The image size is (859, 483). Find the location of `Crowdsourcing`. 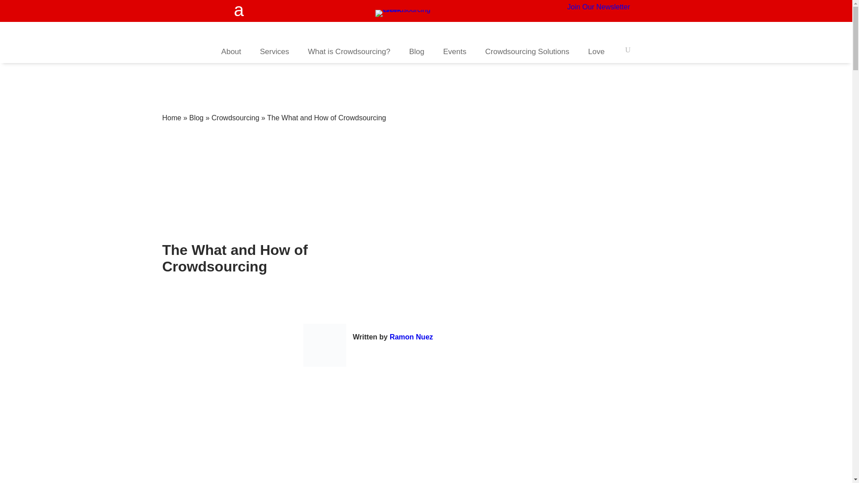

Crowdsourcing is located at coordinates (235, 118).